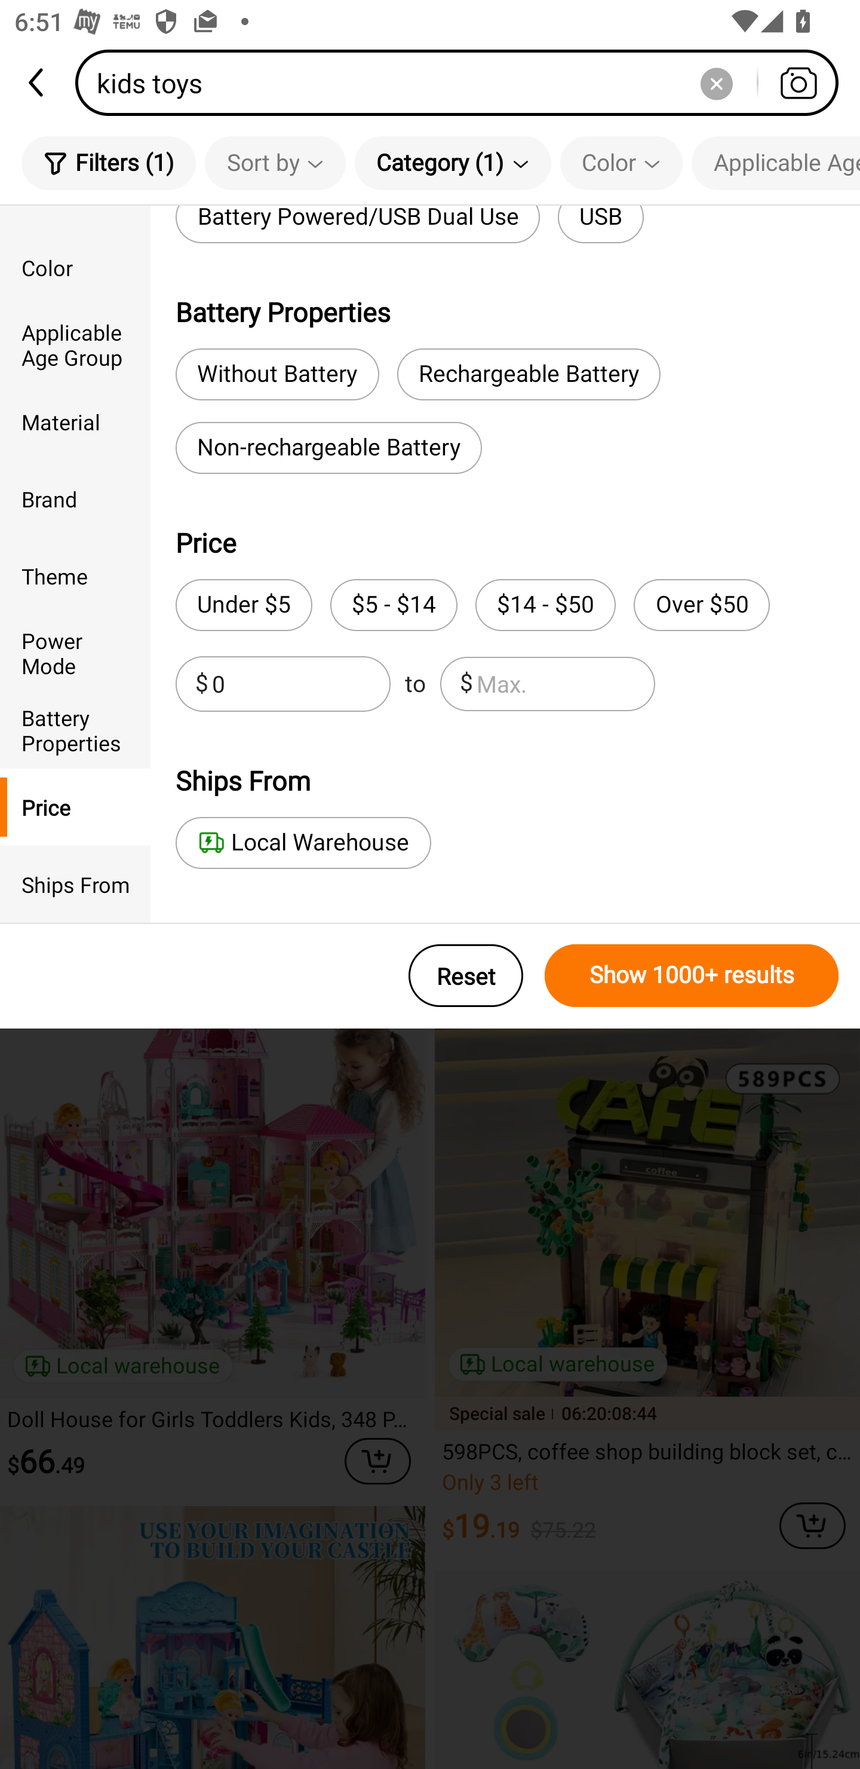 The image size is (860, 1769). Describe the element at coordinates (357, 225) in the screenshot. I see `Battery Powered/USB Dual Use` at that location.